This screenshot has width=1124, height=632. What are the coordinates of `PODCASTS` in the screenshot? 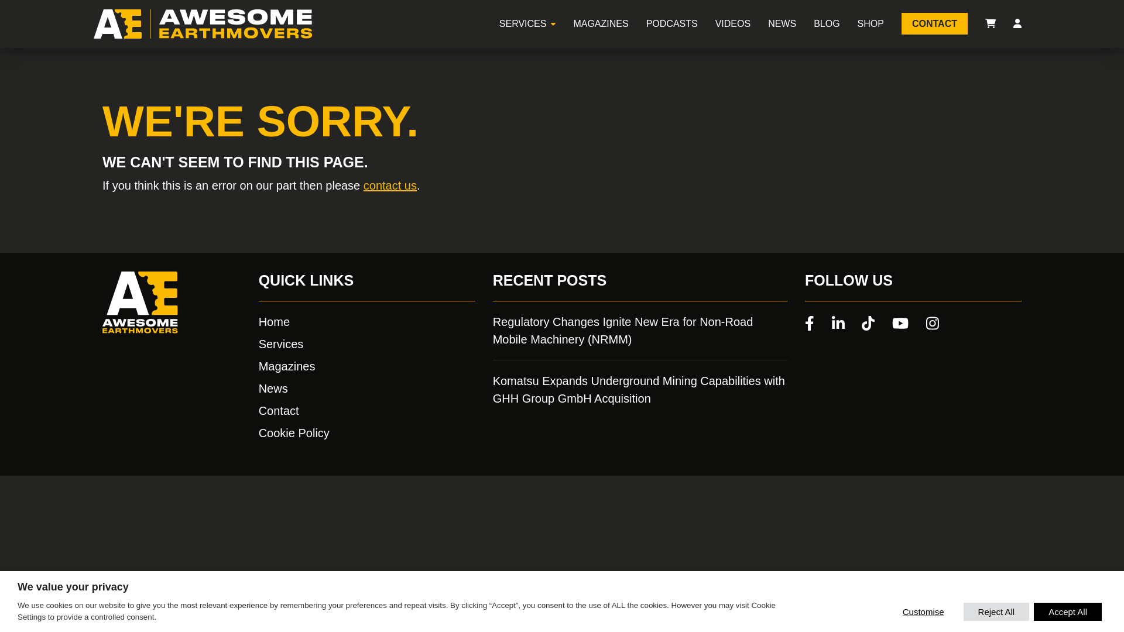 It's located at (672, 23).